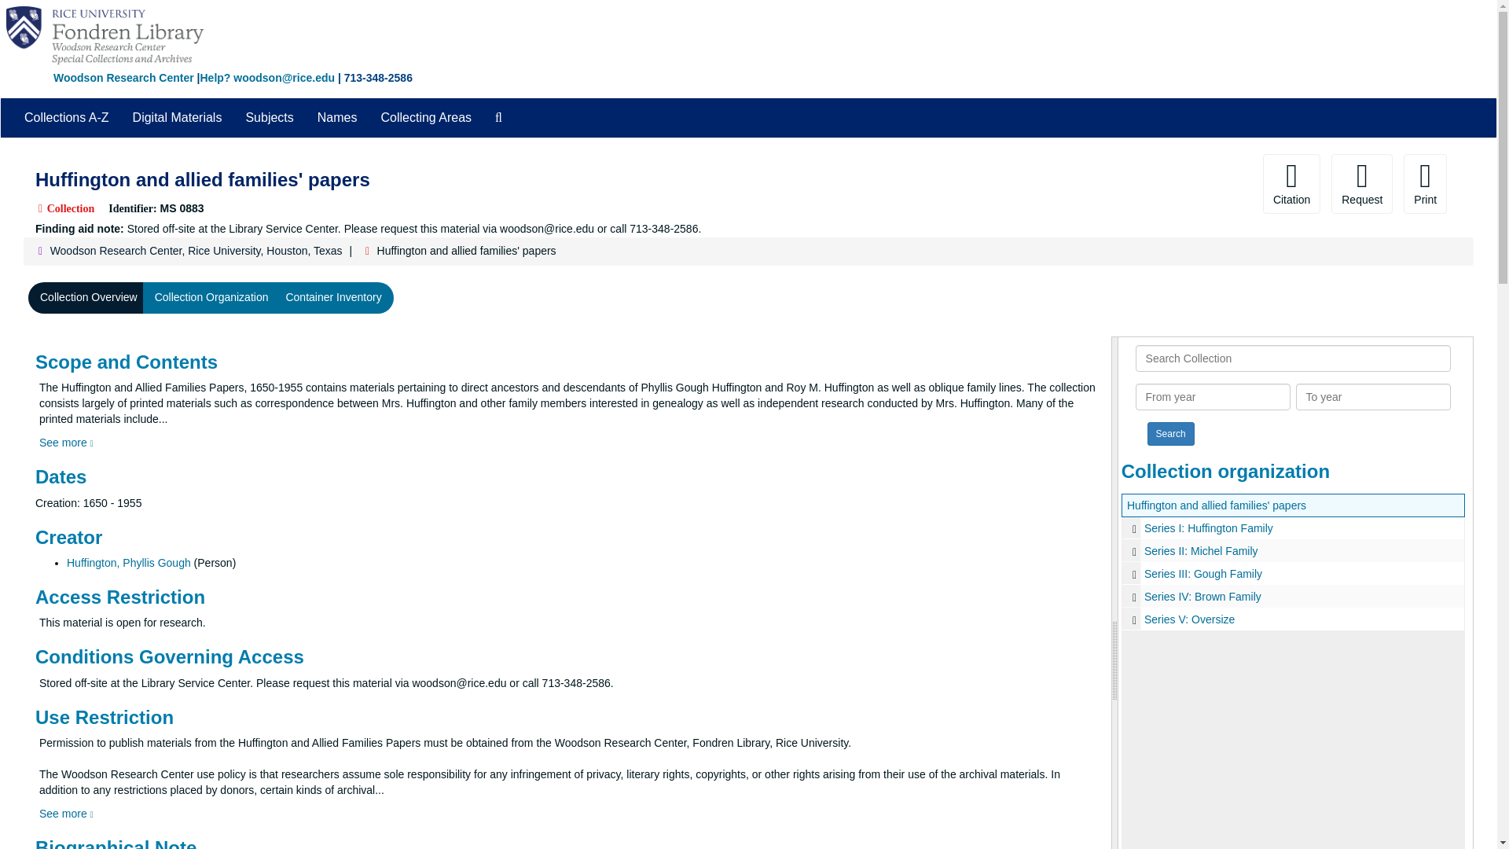 This screenshot has height=849, width=1509. Describe the element at coordinates (212, 297) in the screenshot. I see `Collection Organization` at that location.